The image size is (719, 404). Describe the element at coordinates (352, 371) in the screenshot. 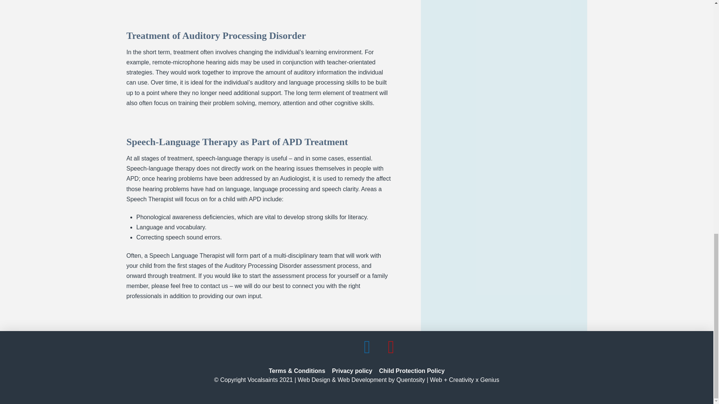

I see `Privacy policy` at that location.